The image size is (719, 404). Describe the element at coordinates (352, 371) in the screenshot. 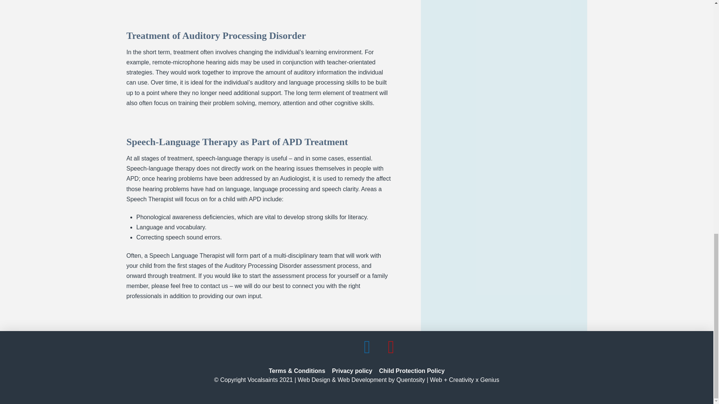

I see `Privacy policy` at that location.